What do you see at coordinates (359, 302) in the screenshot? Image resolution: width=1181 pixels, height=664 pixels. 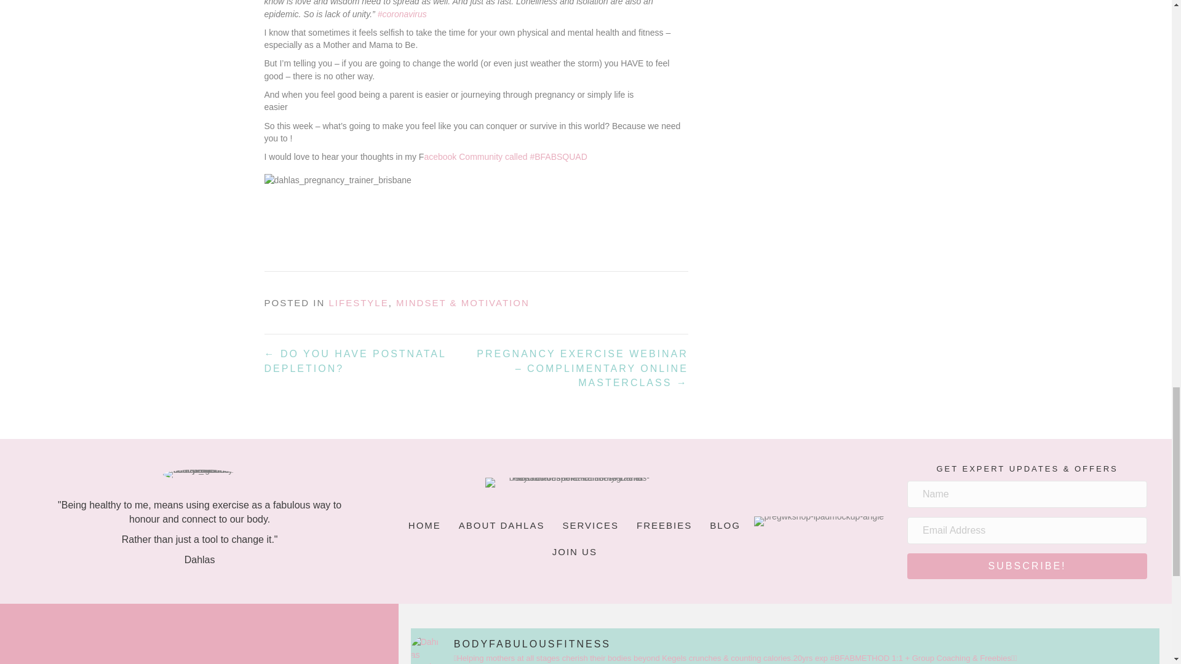 I see `LIFESTYLE` at bounding box center [359, 302].